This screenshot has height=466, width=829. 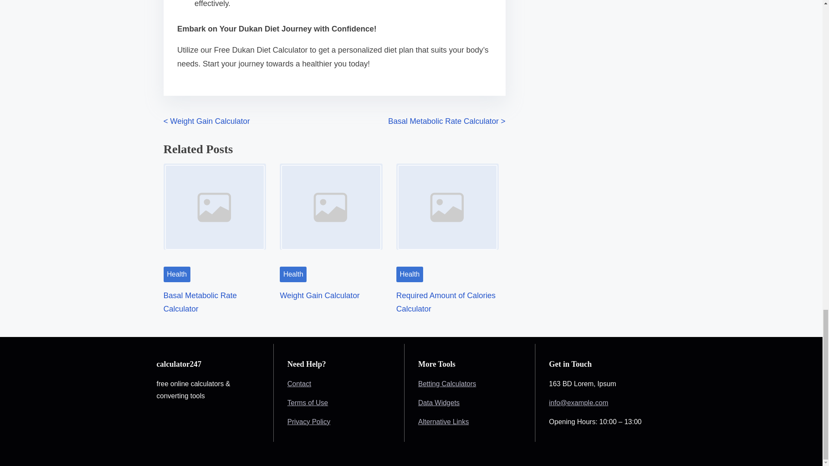 What do you see at coordinates (447, 383) in the screenshot?
I see `Betting Calculators` at bounding box center [447, 383].